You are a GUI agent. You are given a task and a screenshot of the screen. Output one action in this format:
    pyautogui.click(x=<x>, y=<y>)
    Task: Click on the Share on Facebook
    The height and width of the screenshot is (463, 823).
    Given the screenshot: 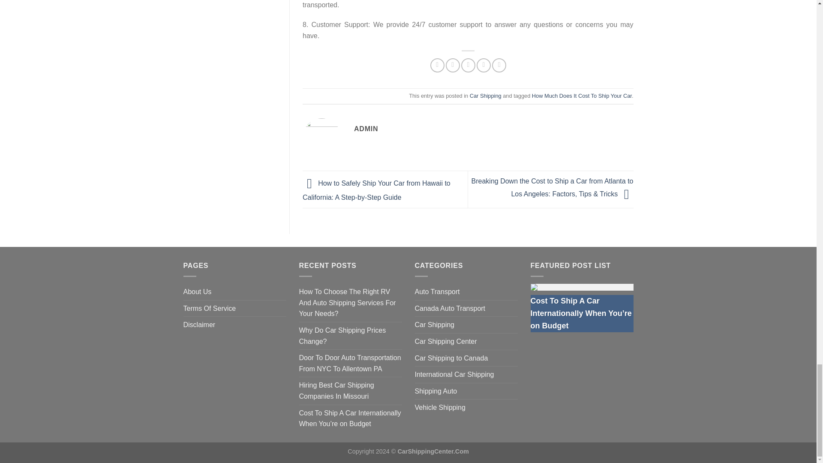 What is the action you would take?
    pyautogui.click(x=437, y=65)
    